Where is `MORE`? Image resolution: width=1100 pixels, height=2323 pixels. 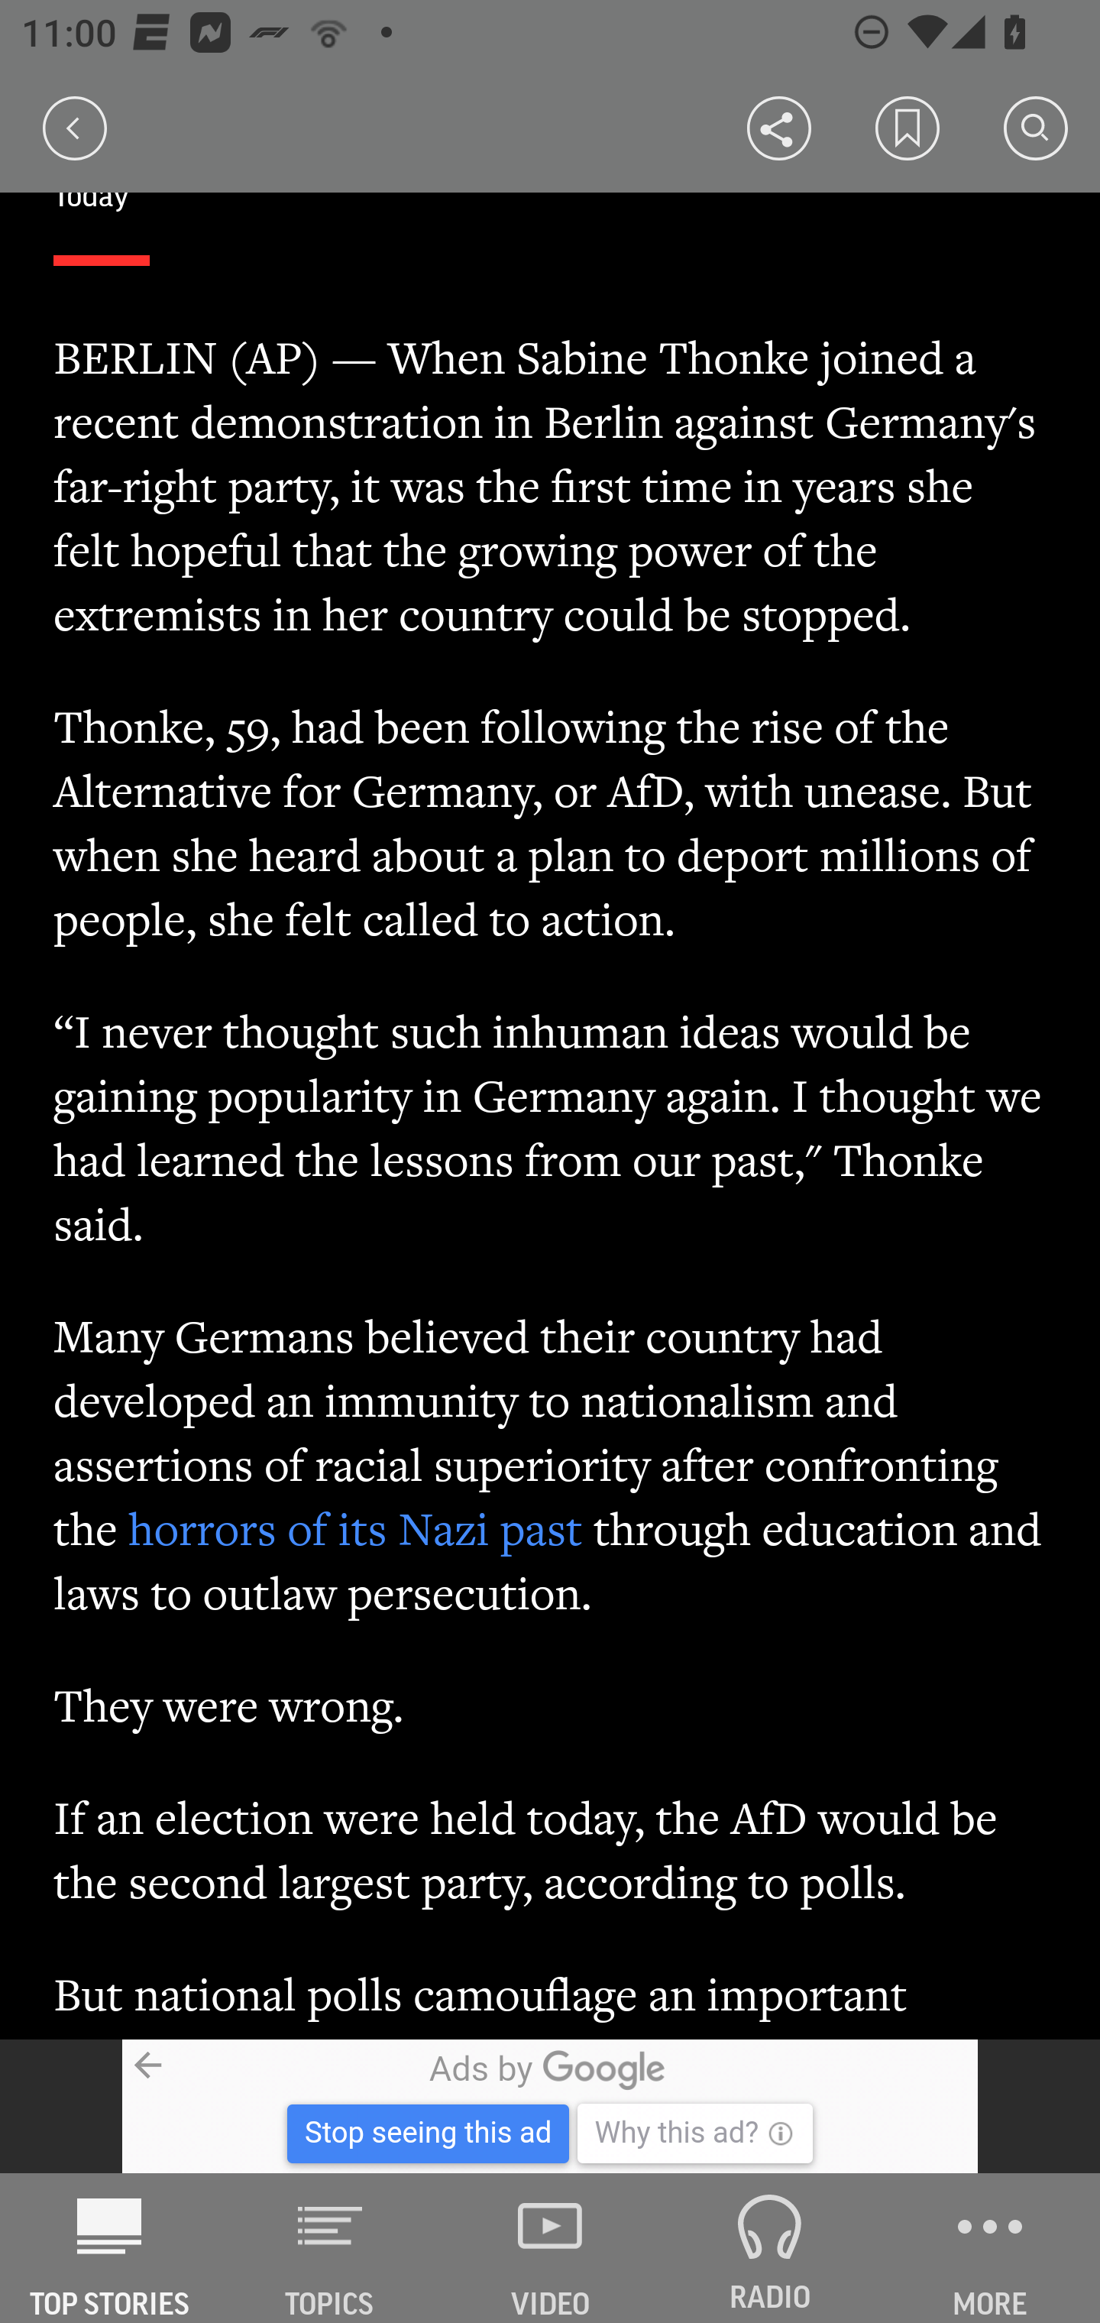 MORE is located at coordinates (990, 2248).